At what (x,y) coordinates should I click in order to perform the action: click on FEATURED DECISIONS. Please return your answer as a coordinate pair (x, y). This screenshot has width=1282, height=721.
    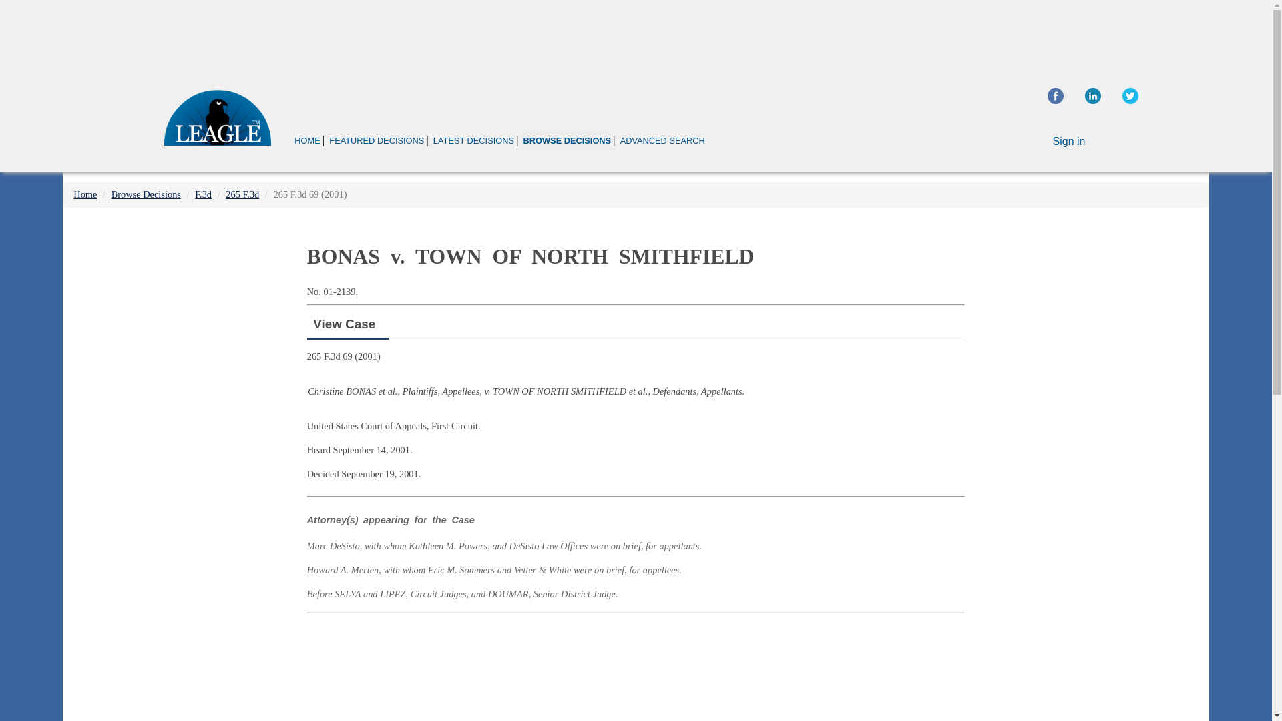
    Looking at the image, I should click on (376, 140).